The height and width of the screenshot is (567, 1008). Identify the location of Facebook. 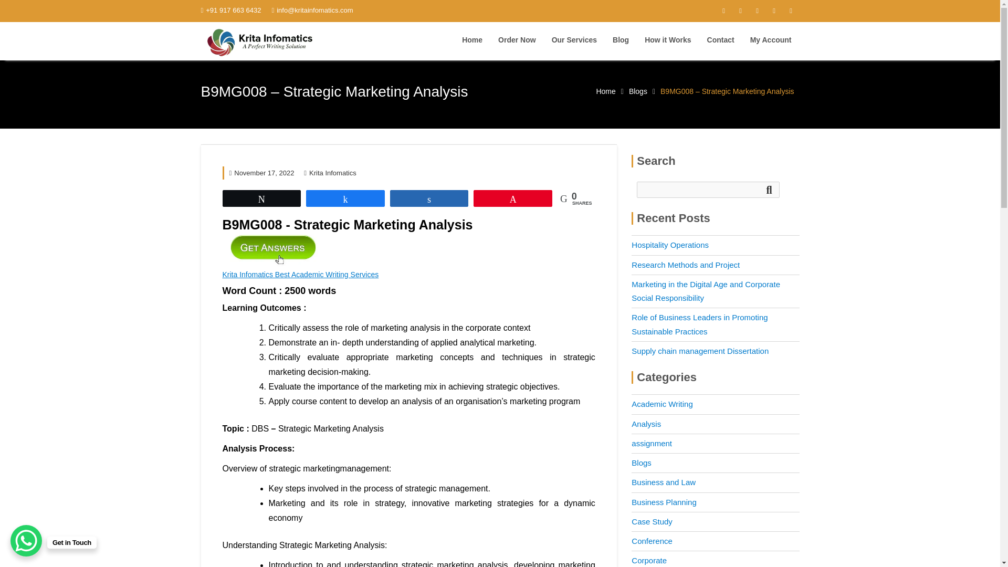
(723, 10).